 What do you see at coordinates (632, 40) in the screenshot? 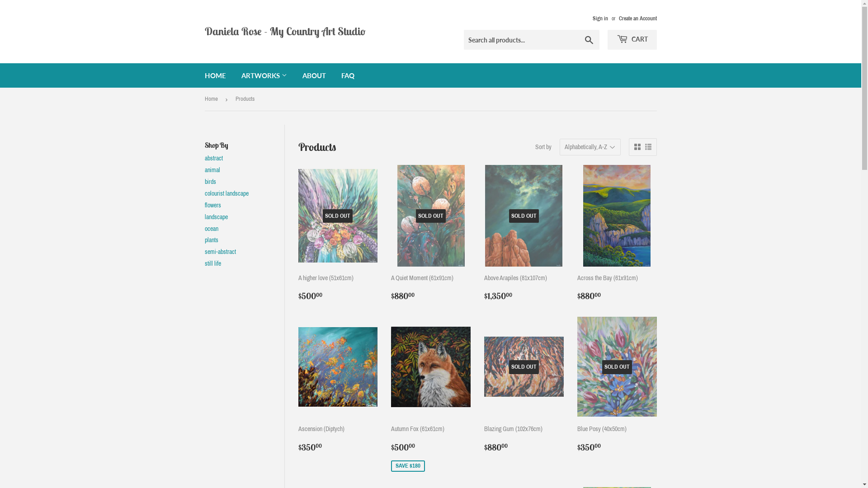
I see `CART` at bounding box center [632, 40].